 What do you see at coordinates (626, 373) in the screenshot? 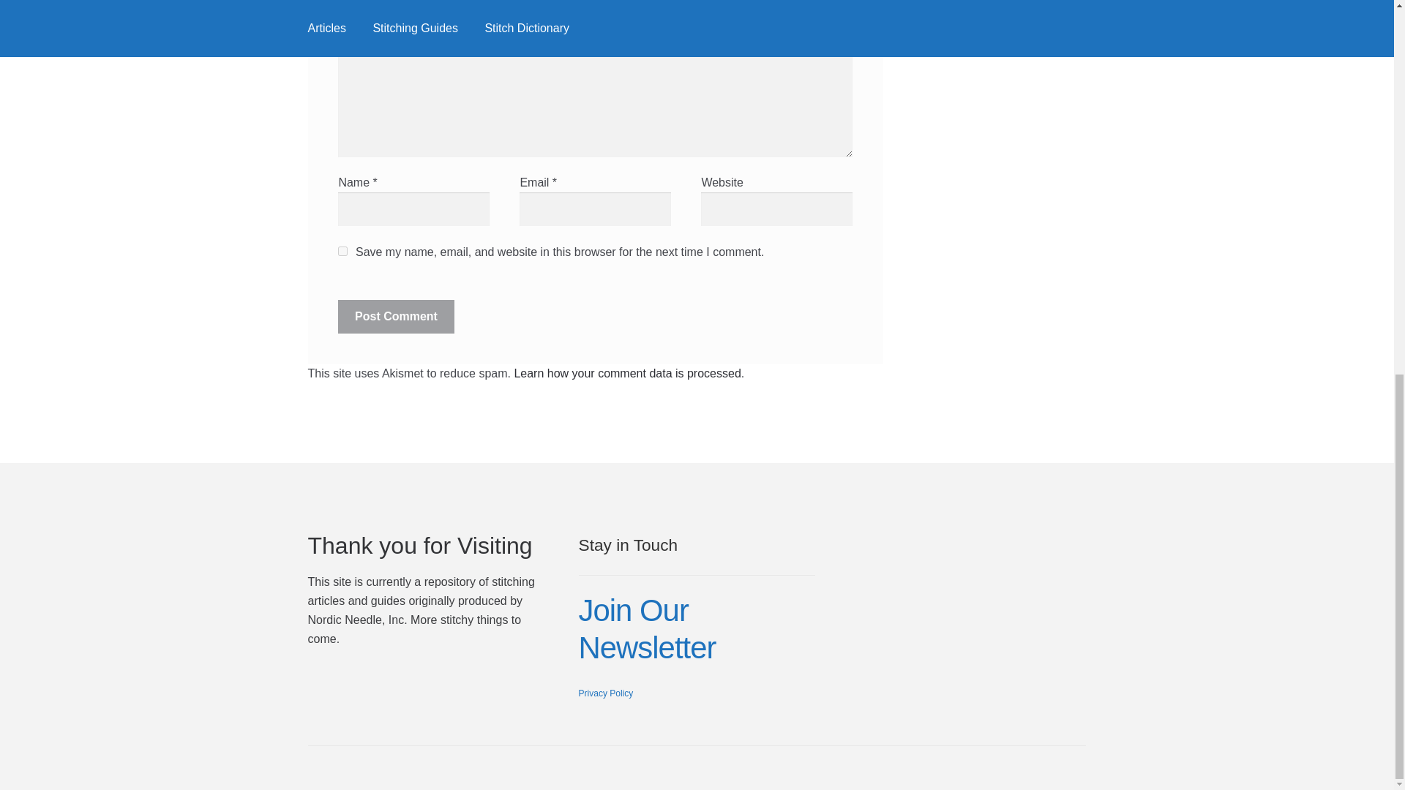
I see `Learn how your comment data is processed` at bounding box center [626, 373].